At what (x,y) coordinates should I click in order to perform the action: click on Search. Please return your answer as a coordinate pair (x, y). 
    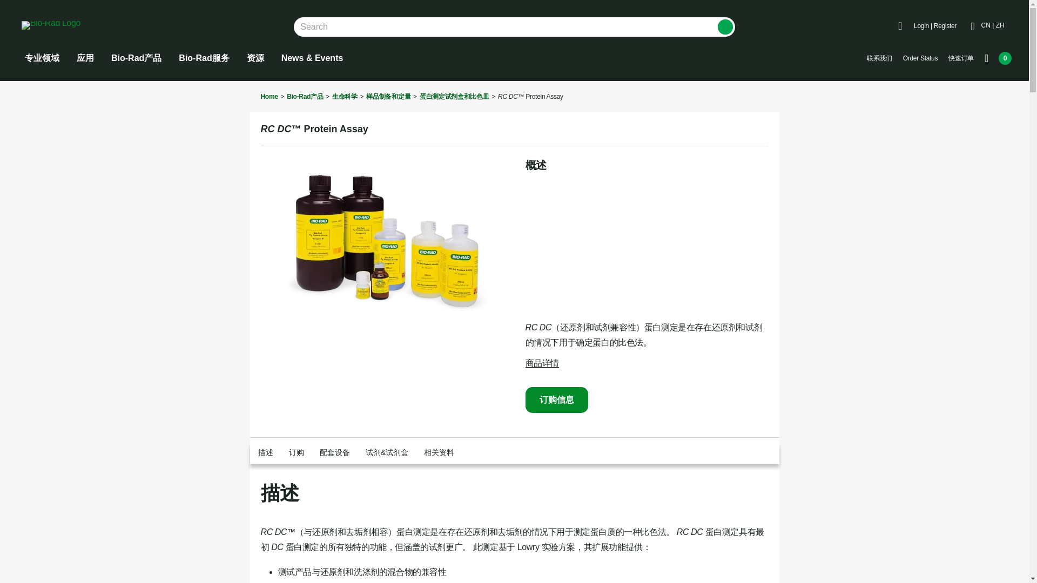
    Looking at the image, I should click on (725, 26).